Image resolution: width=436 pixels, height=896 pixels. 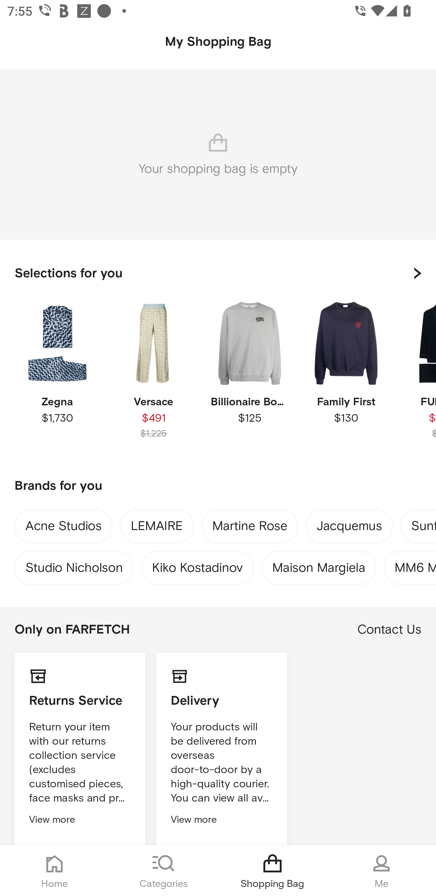 I want to click on Categories, so click(x=163, y=871).